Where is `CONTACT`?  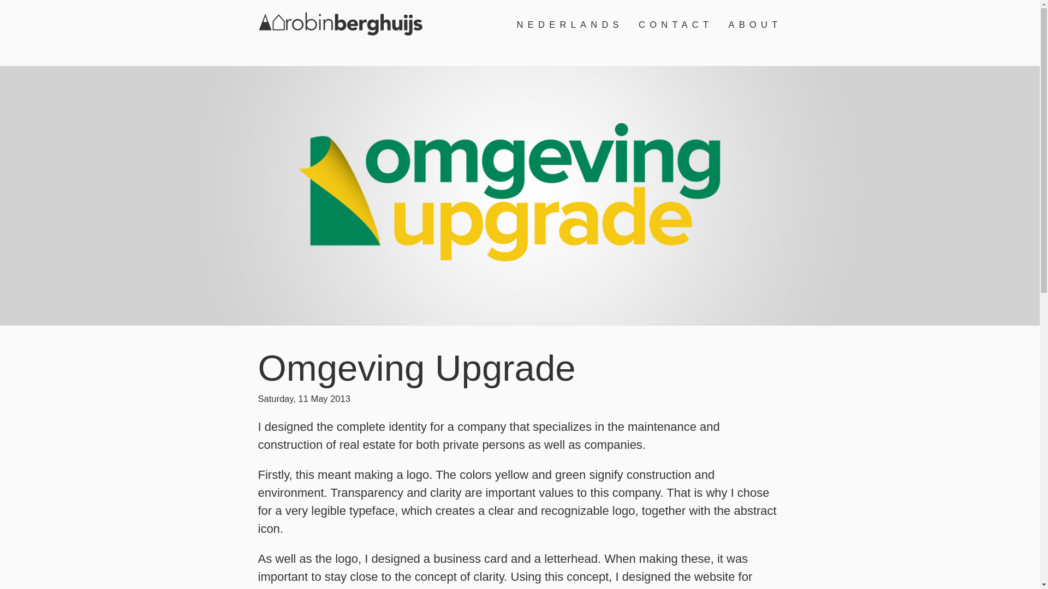 CONTACT is located at coordinates (675, 25).